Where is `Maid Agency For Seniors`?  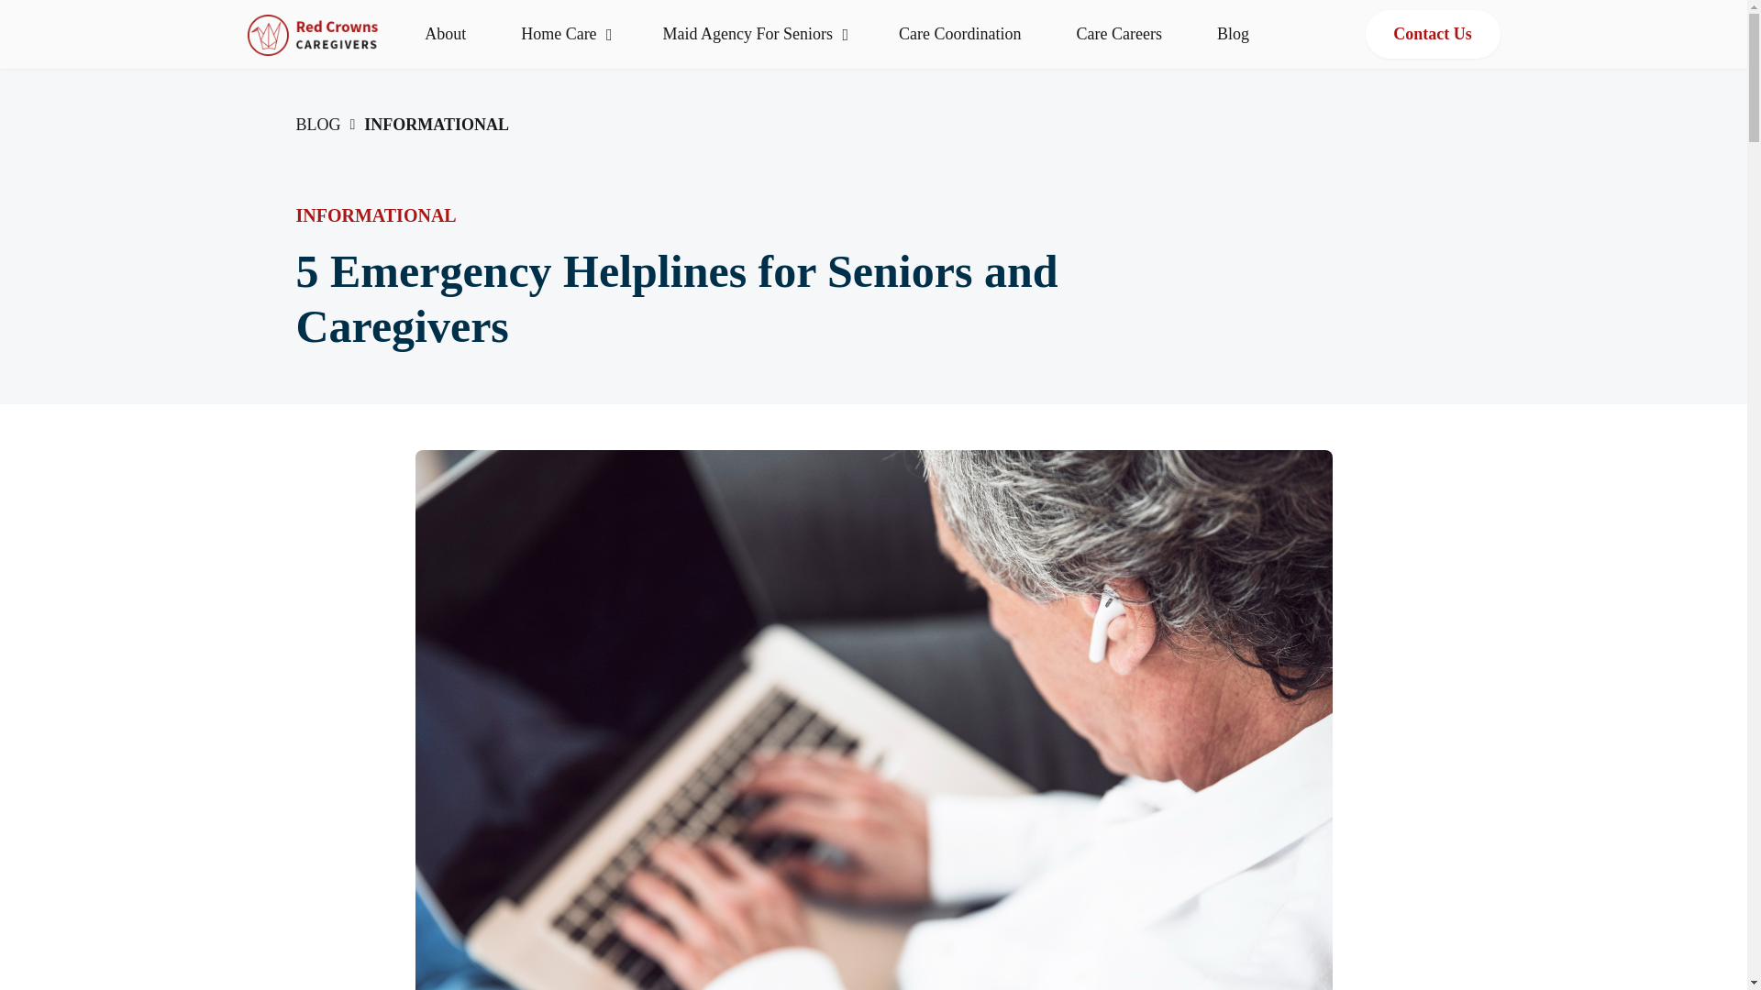 Maid Agency For Seniors is located at coordinates (753, 34).